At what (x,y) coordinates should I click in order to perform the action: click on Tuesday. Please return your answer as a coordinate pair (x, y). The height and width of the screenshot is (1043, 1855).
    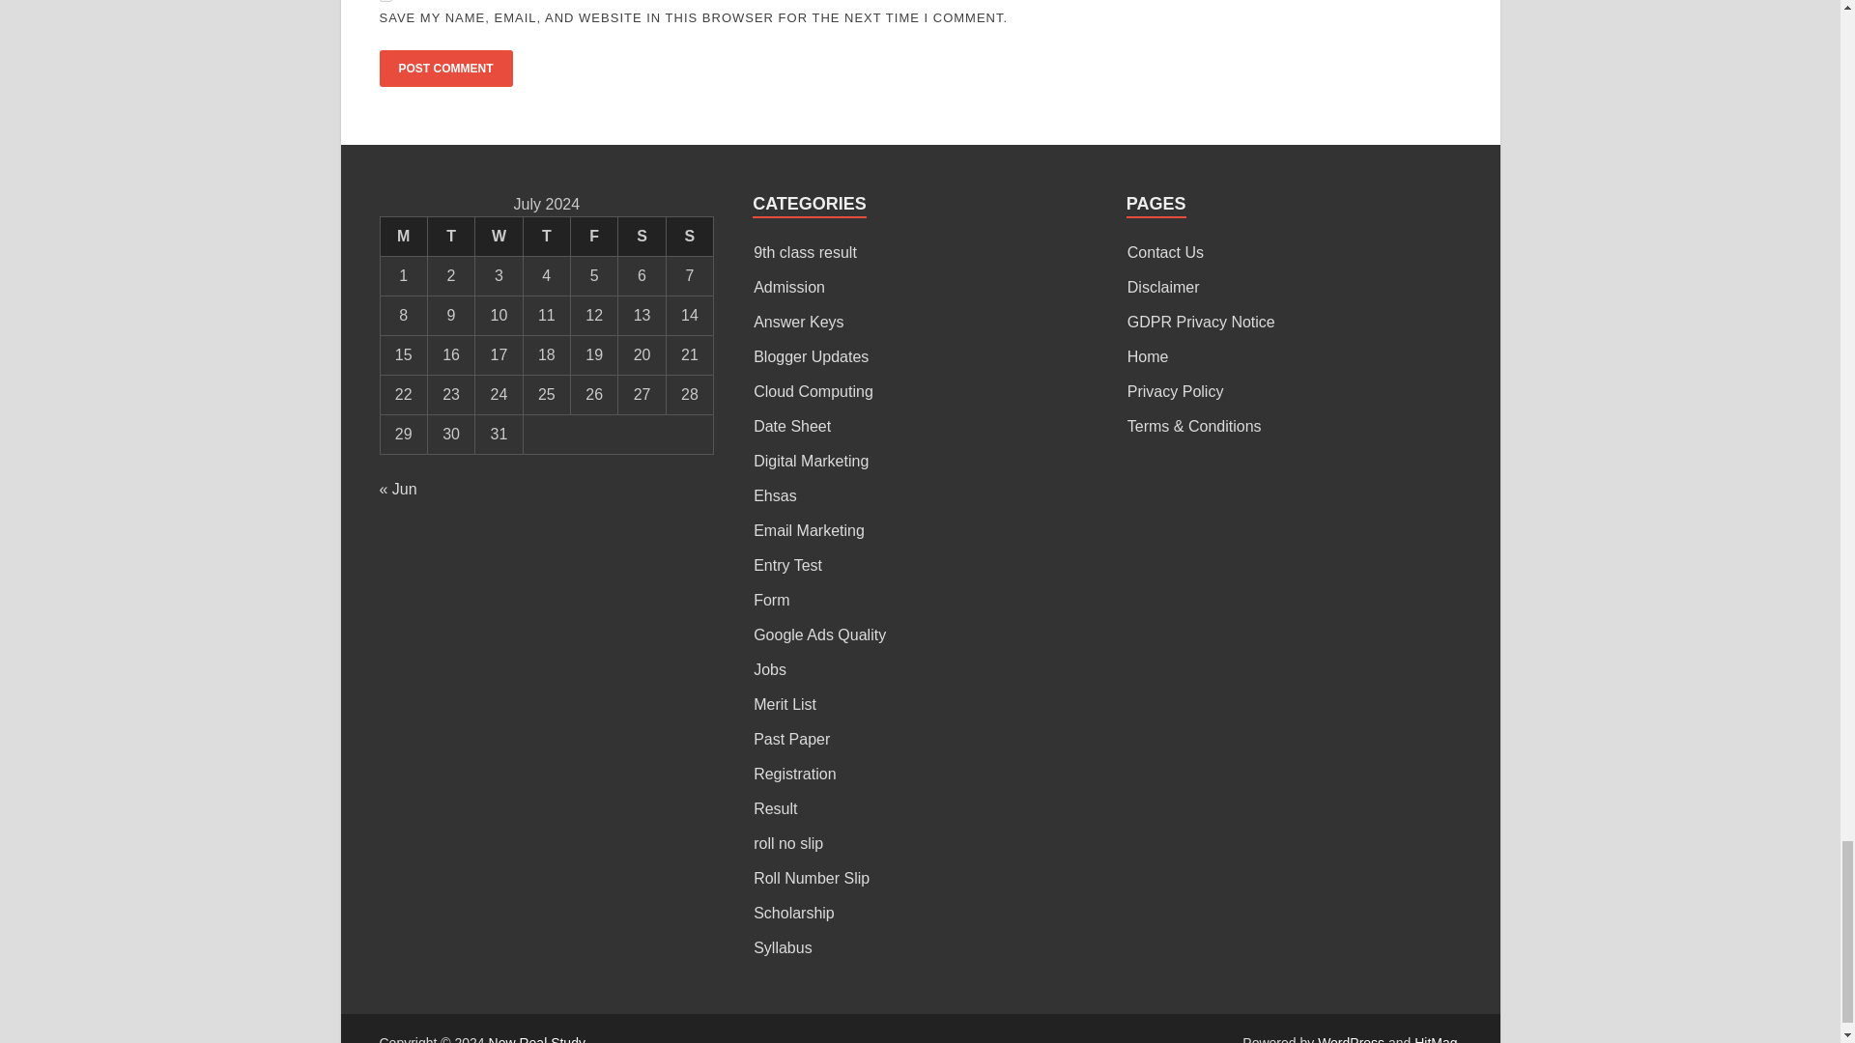
    Looking at the image, I should click on (450, 236).